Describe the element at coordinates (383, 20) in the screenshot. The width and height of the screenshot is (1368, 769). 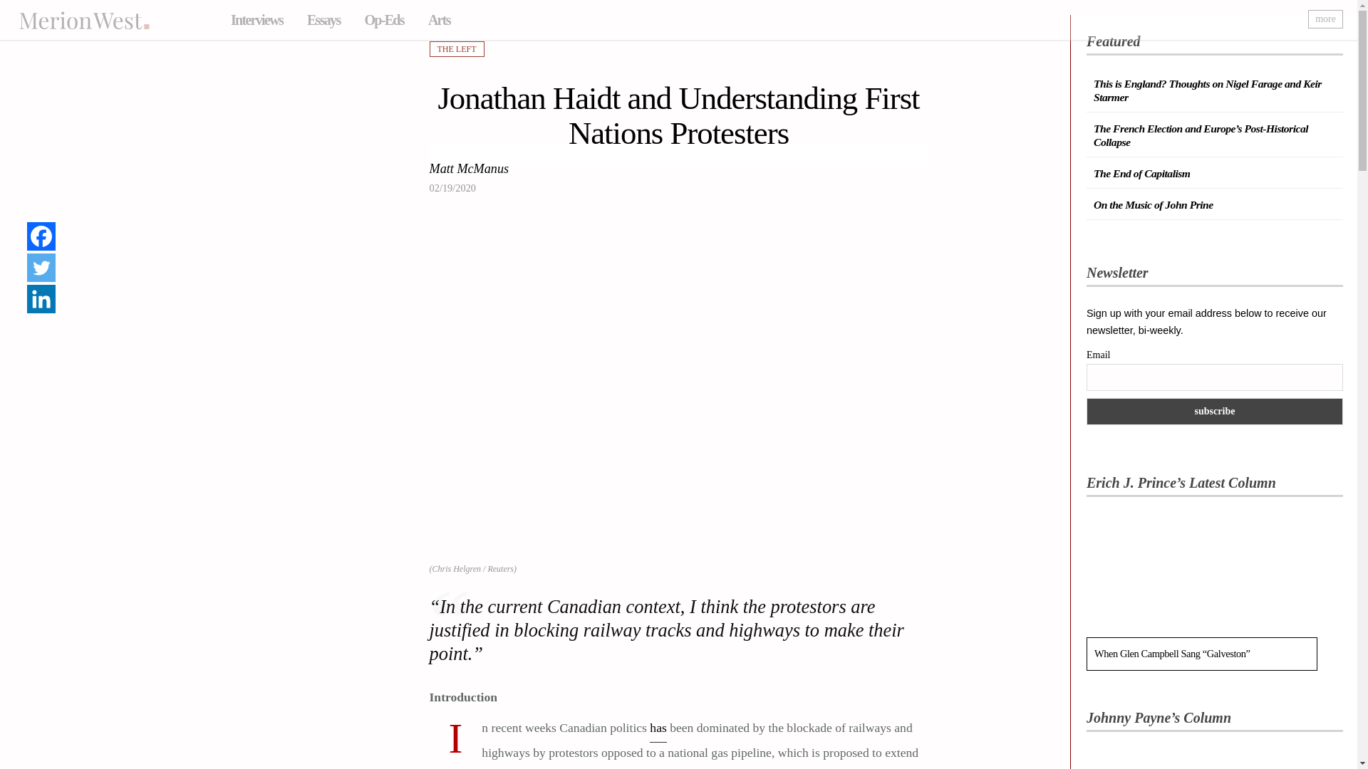
I see `Op-Eds` at that location.